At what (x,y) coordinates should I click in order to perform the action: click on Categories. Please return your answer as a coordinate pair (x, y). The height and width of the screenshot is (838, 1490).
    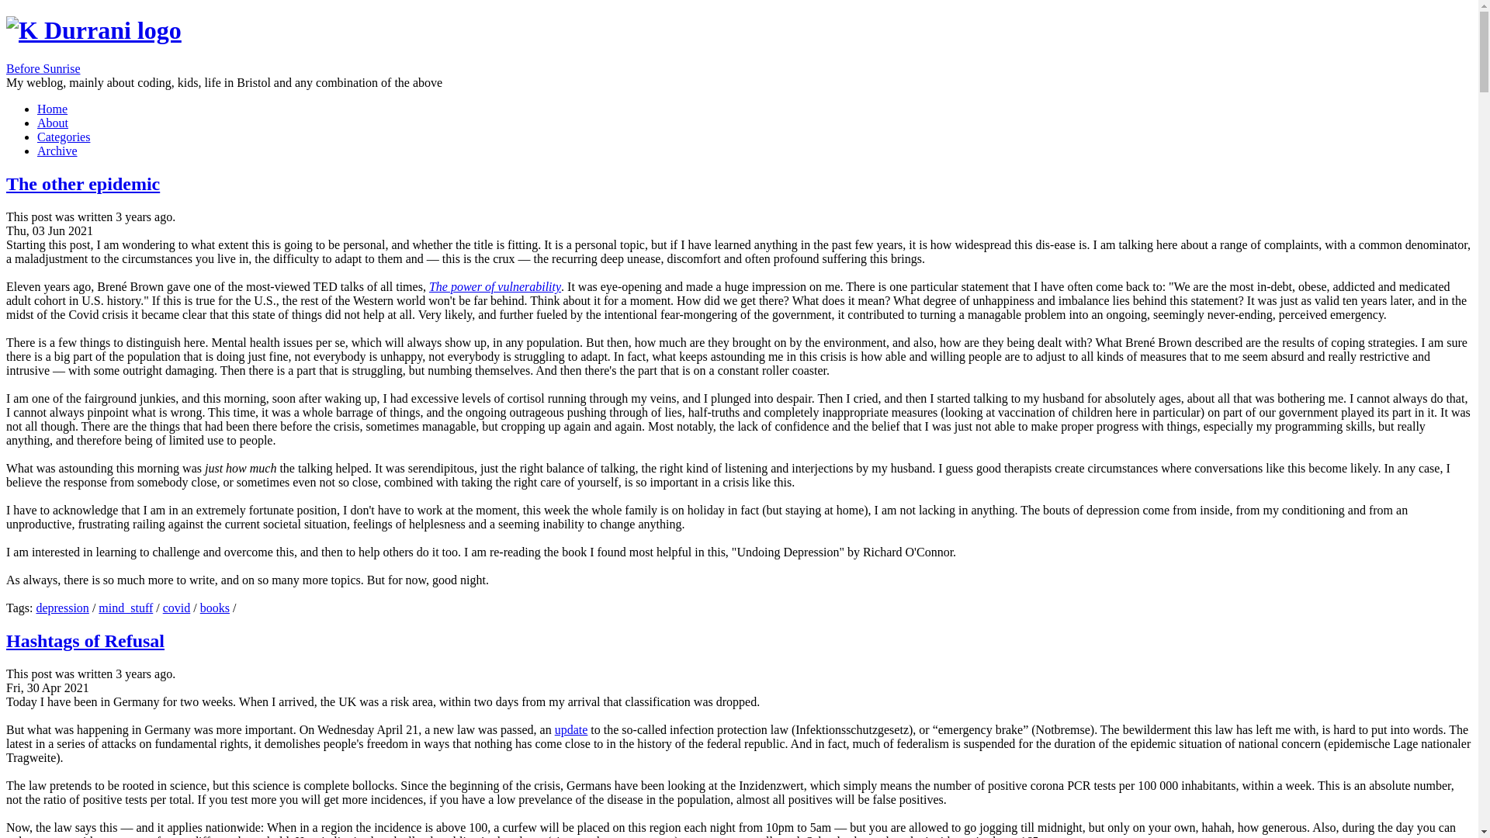
    Looking at the image, I should click on (64, 137).